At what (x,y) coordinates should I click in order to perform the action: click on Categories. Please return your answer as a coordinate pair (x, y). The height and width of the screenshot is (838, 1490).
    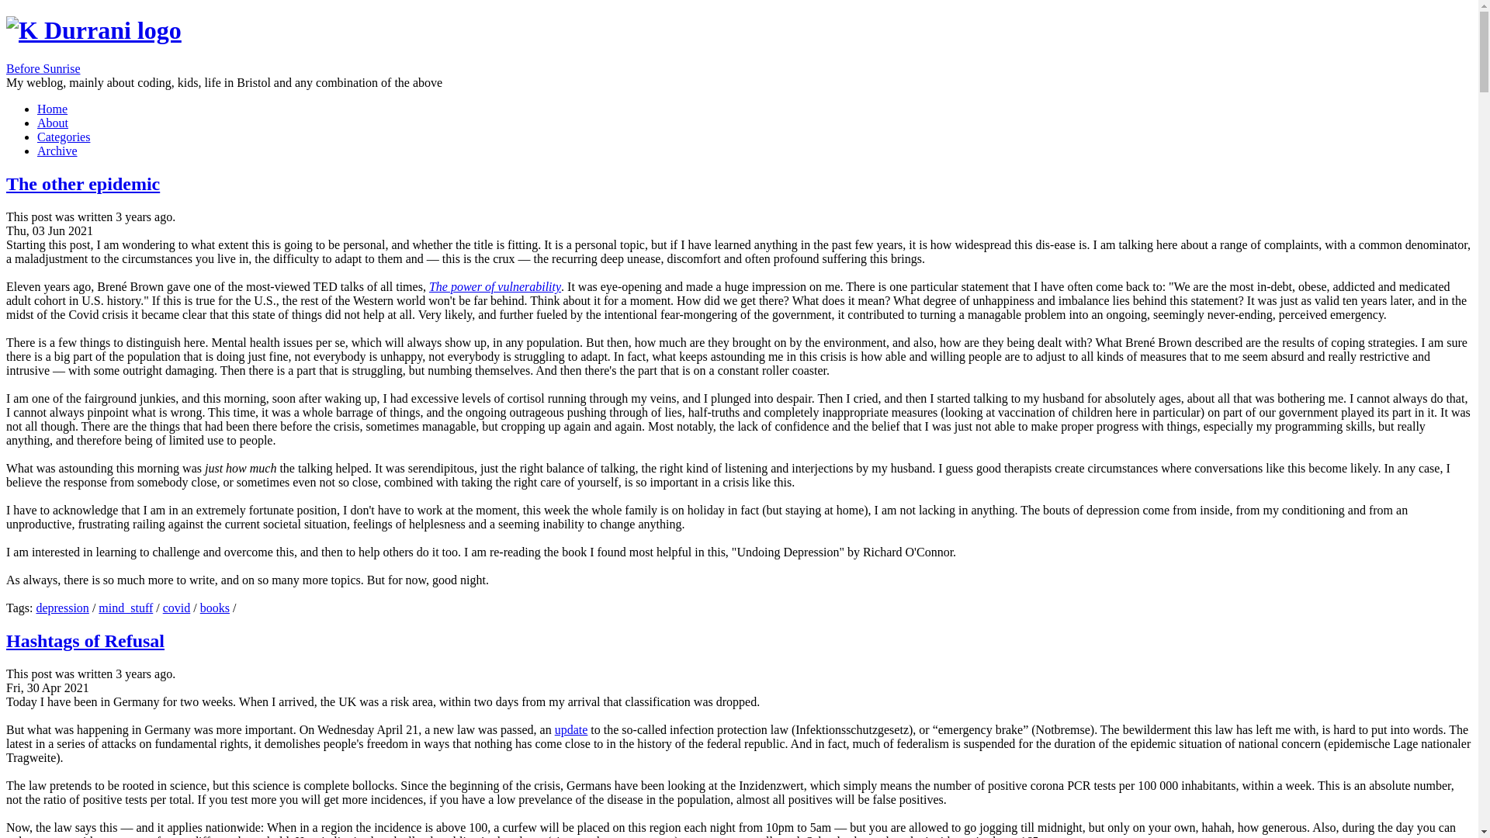
    Looking at the image, I should click on (64, 137).